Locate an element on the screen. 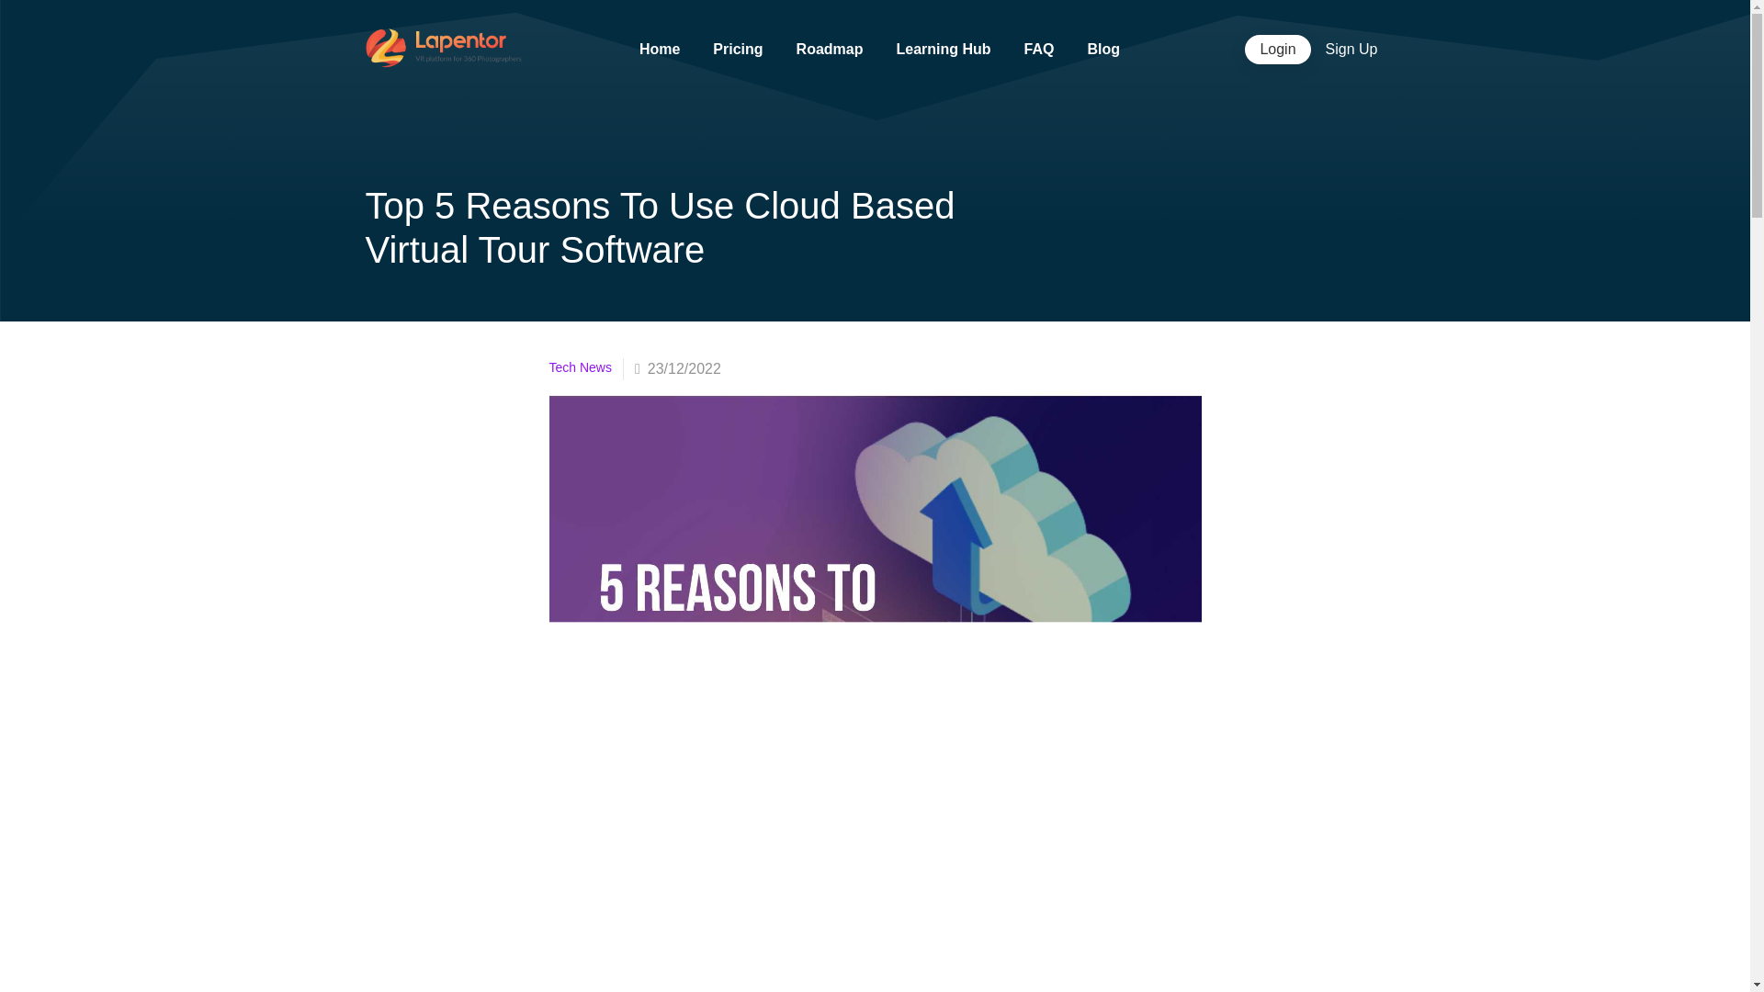  Learning Hub is located at coordinates (943, 49).